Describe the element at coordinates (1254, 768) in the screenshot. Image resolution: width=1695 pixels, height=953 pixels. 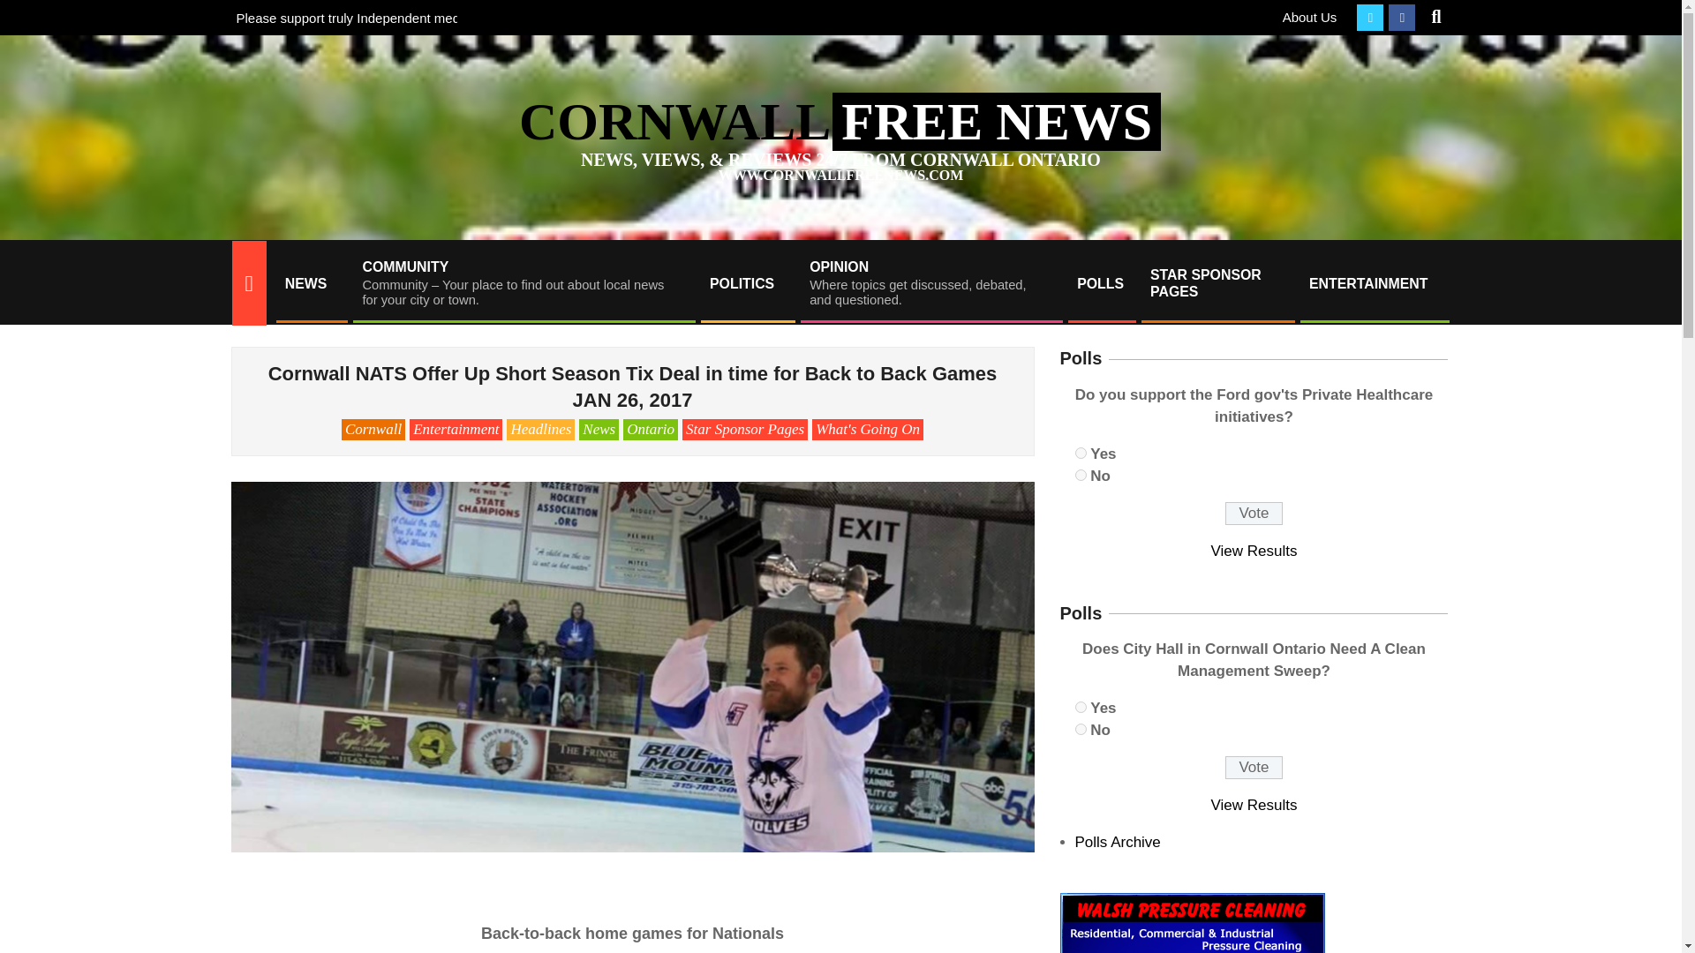
I see `   Vote   ` at that location.